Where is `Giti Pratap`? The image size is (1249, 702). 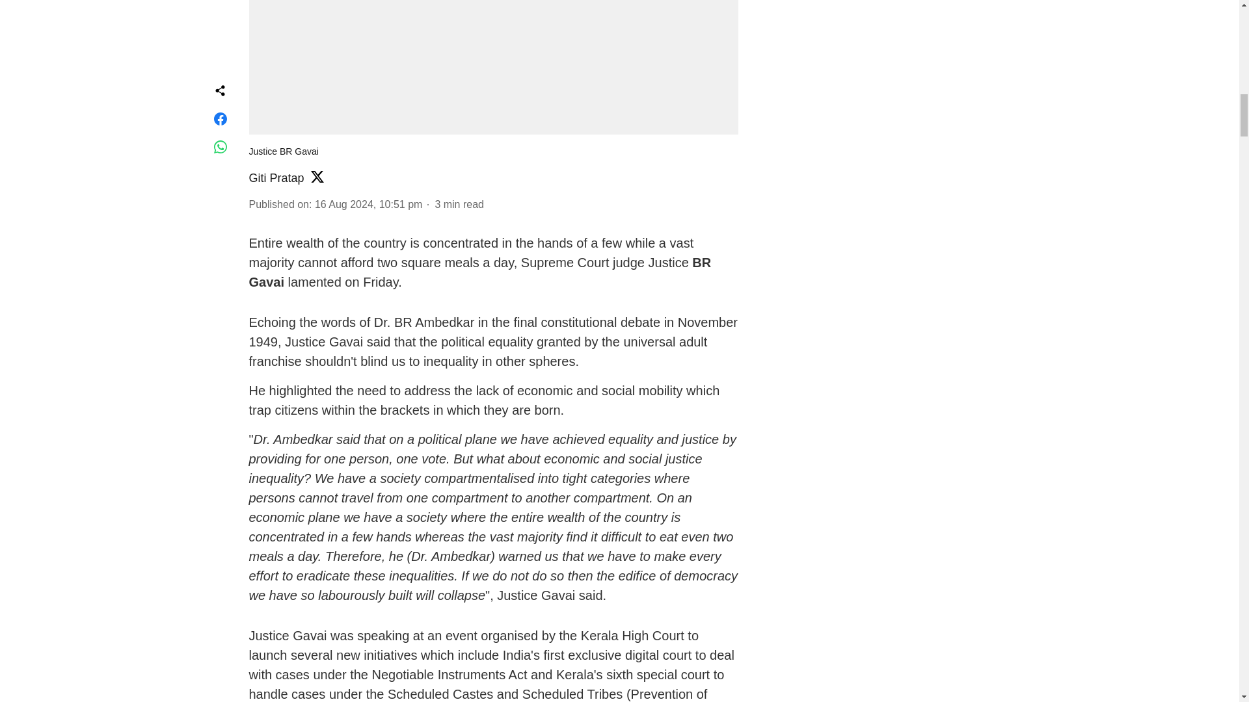
Giti Pratap is located at coordinates (276, 178).